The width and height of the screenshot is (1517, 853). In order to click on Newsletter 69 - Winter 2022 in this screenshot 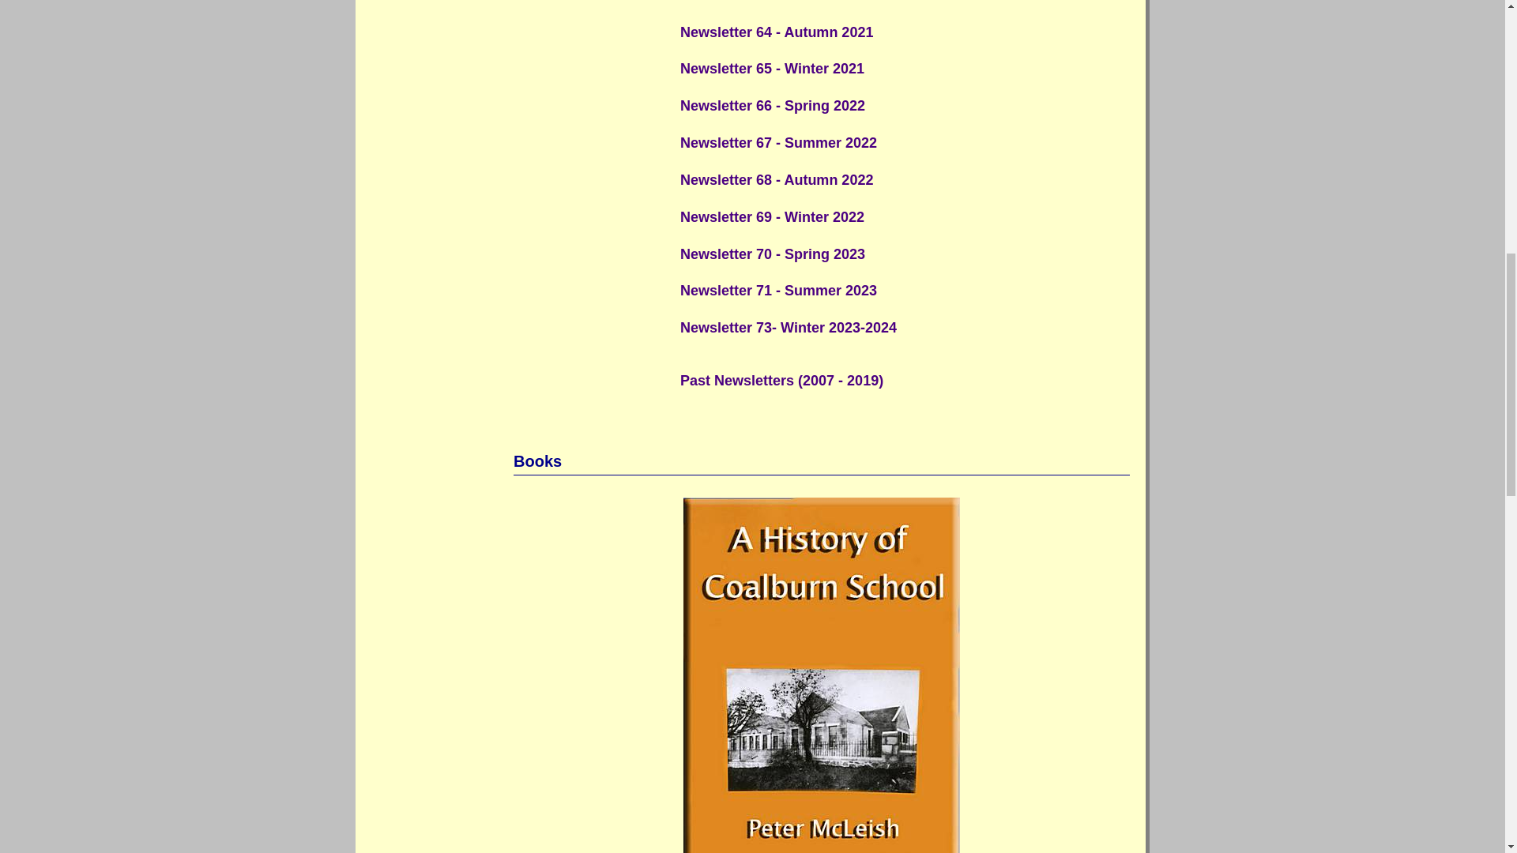, I will do `click(860, 216)`.